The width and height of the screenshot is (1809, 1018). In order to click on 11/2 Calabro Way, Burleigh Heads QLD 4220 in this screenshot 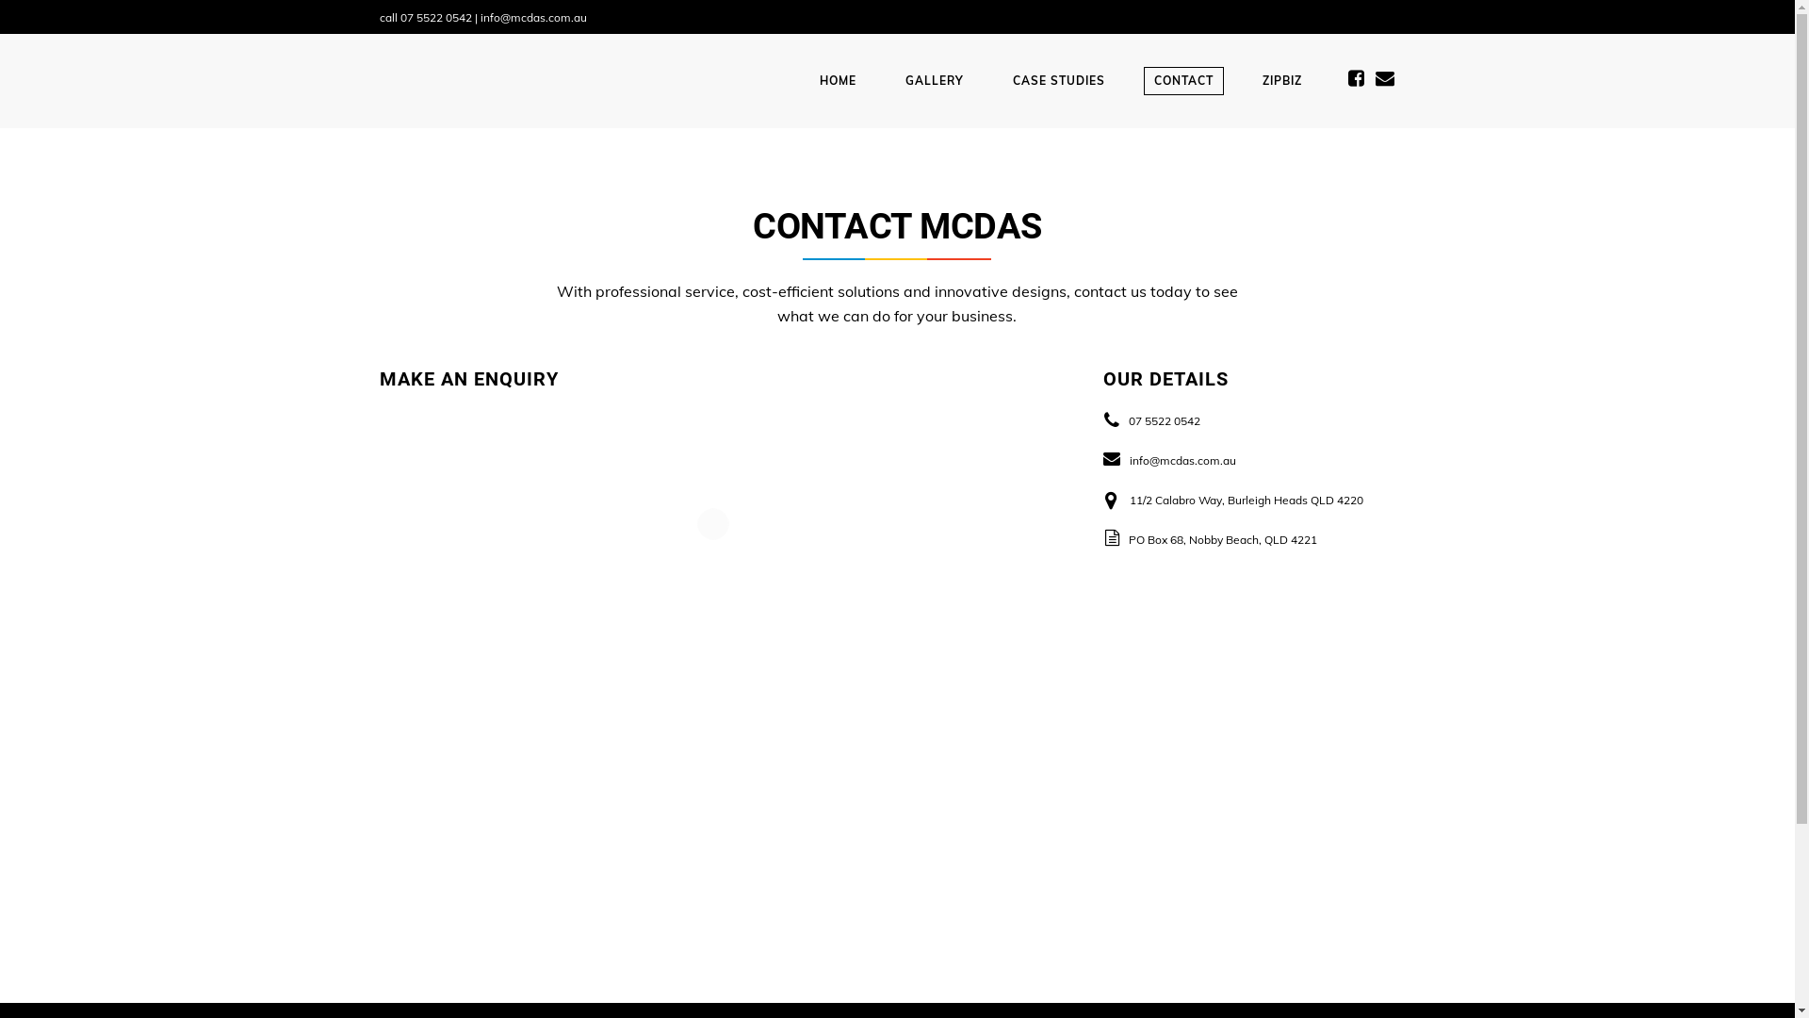, I will do `click(1247, 500)`.